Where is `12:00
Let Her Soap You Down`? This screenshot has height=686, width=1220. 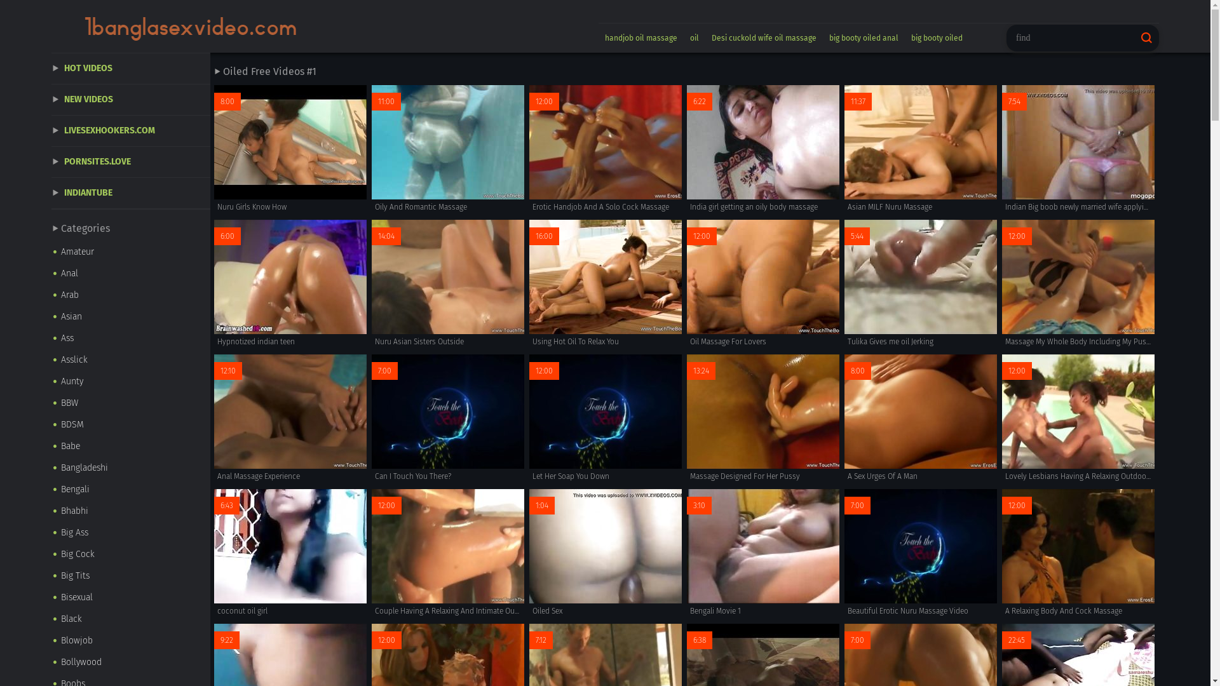 12:00
Let Her Soap You Down is located at coordinates (606, 419).